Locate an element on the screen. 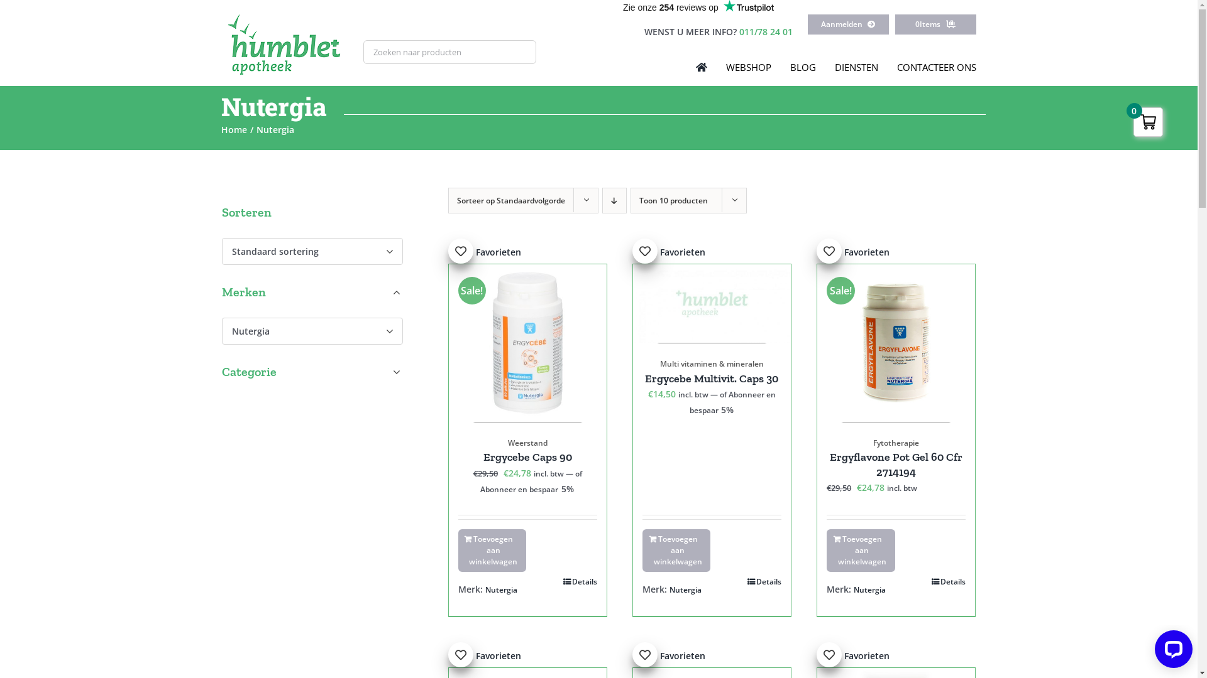  Ergycebe Caps 90 is located at coordinates (528, 457).